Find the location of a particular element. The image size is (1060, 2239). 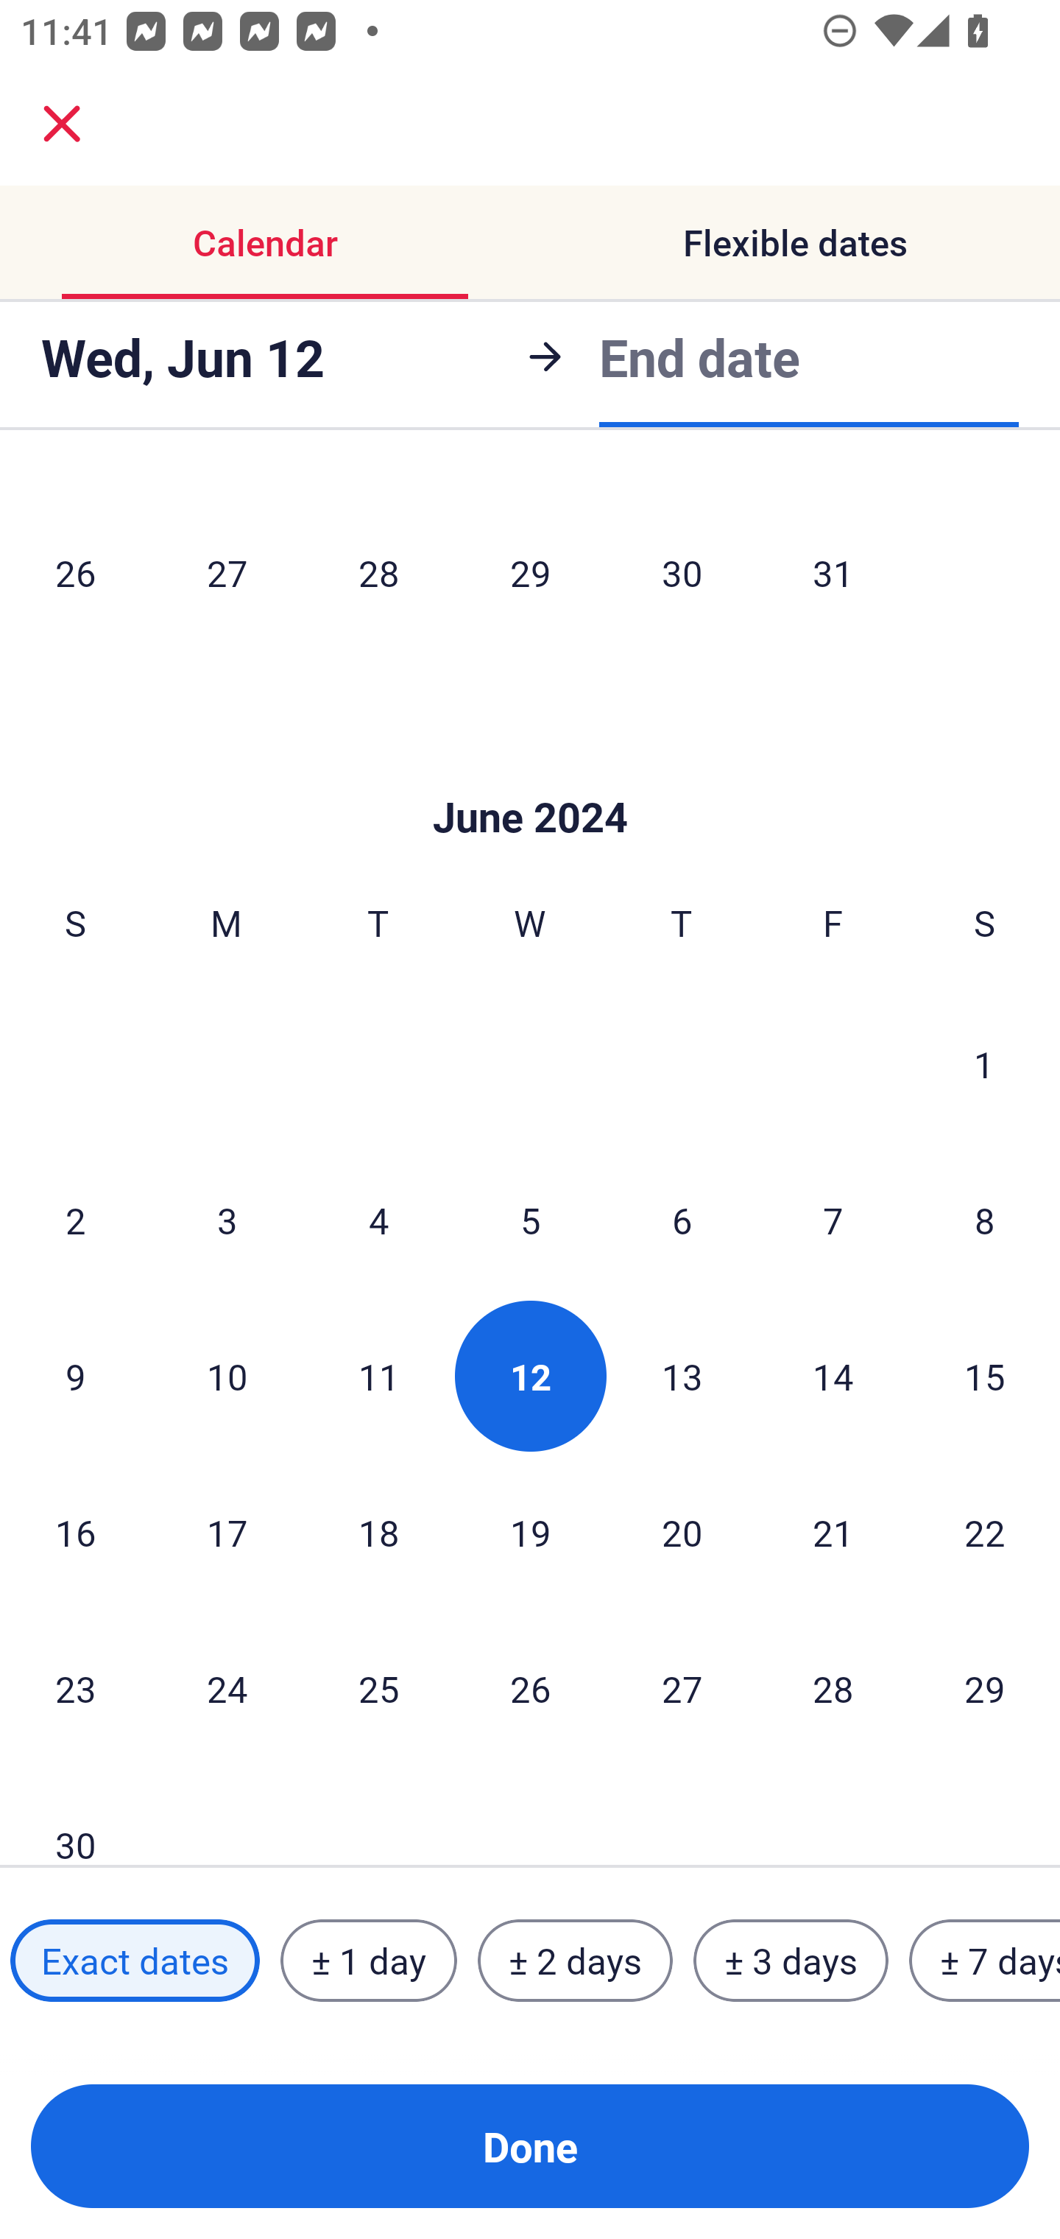

17 Monday, June 17, 2024 is located at coordinates (227, 1532).